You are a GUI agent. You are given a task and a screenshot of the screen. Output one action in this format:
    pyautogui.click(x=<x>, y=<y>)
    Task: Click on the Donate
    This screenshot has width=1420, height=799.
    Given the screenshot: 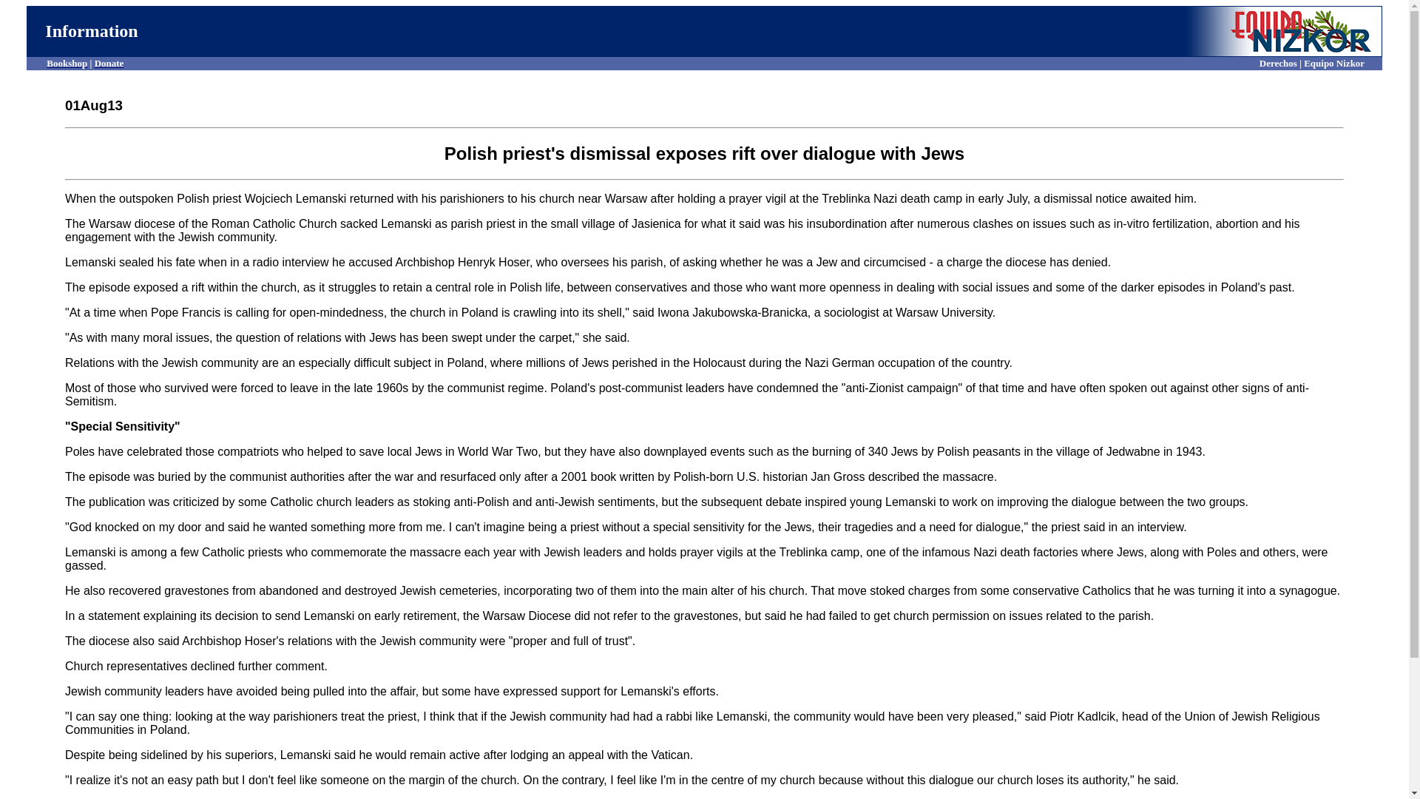 What is the action you would take?
    pyautogui.click(x=109, y=62)
    